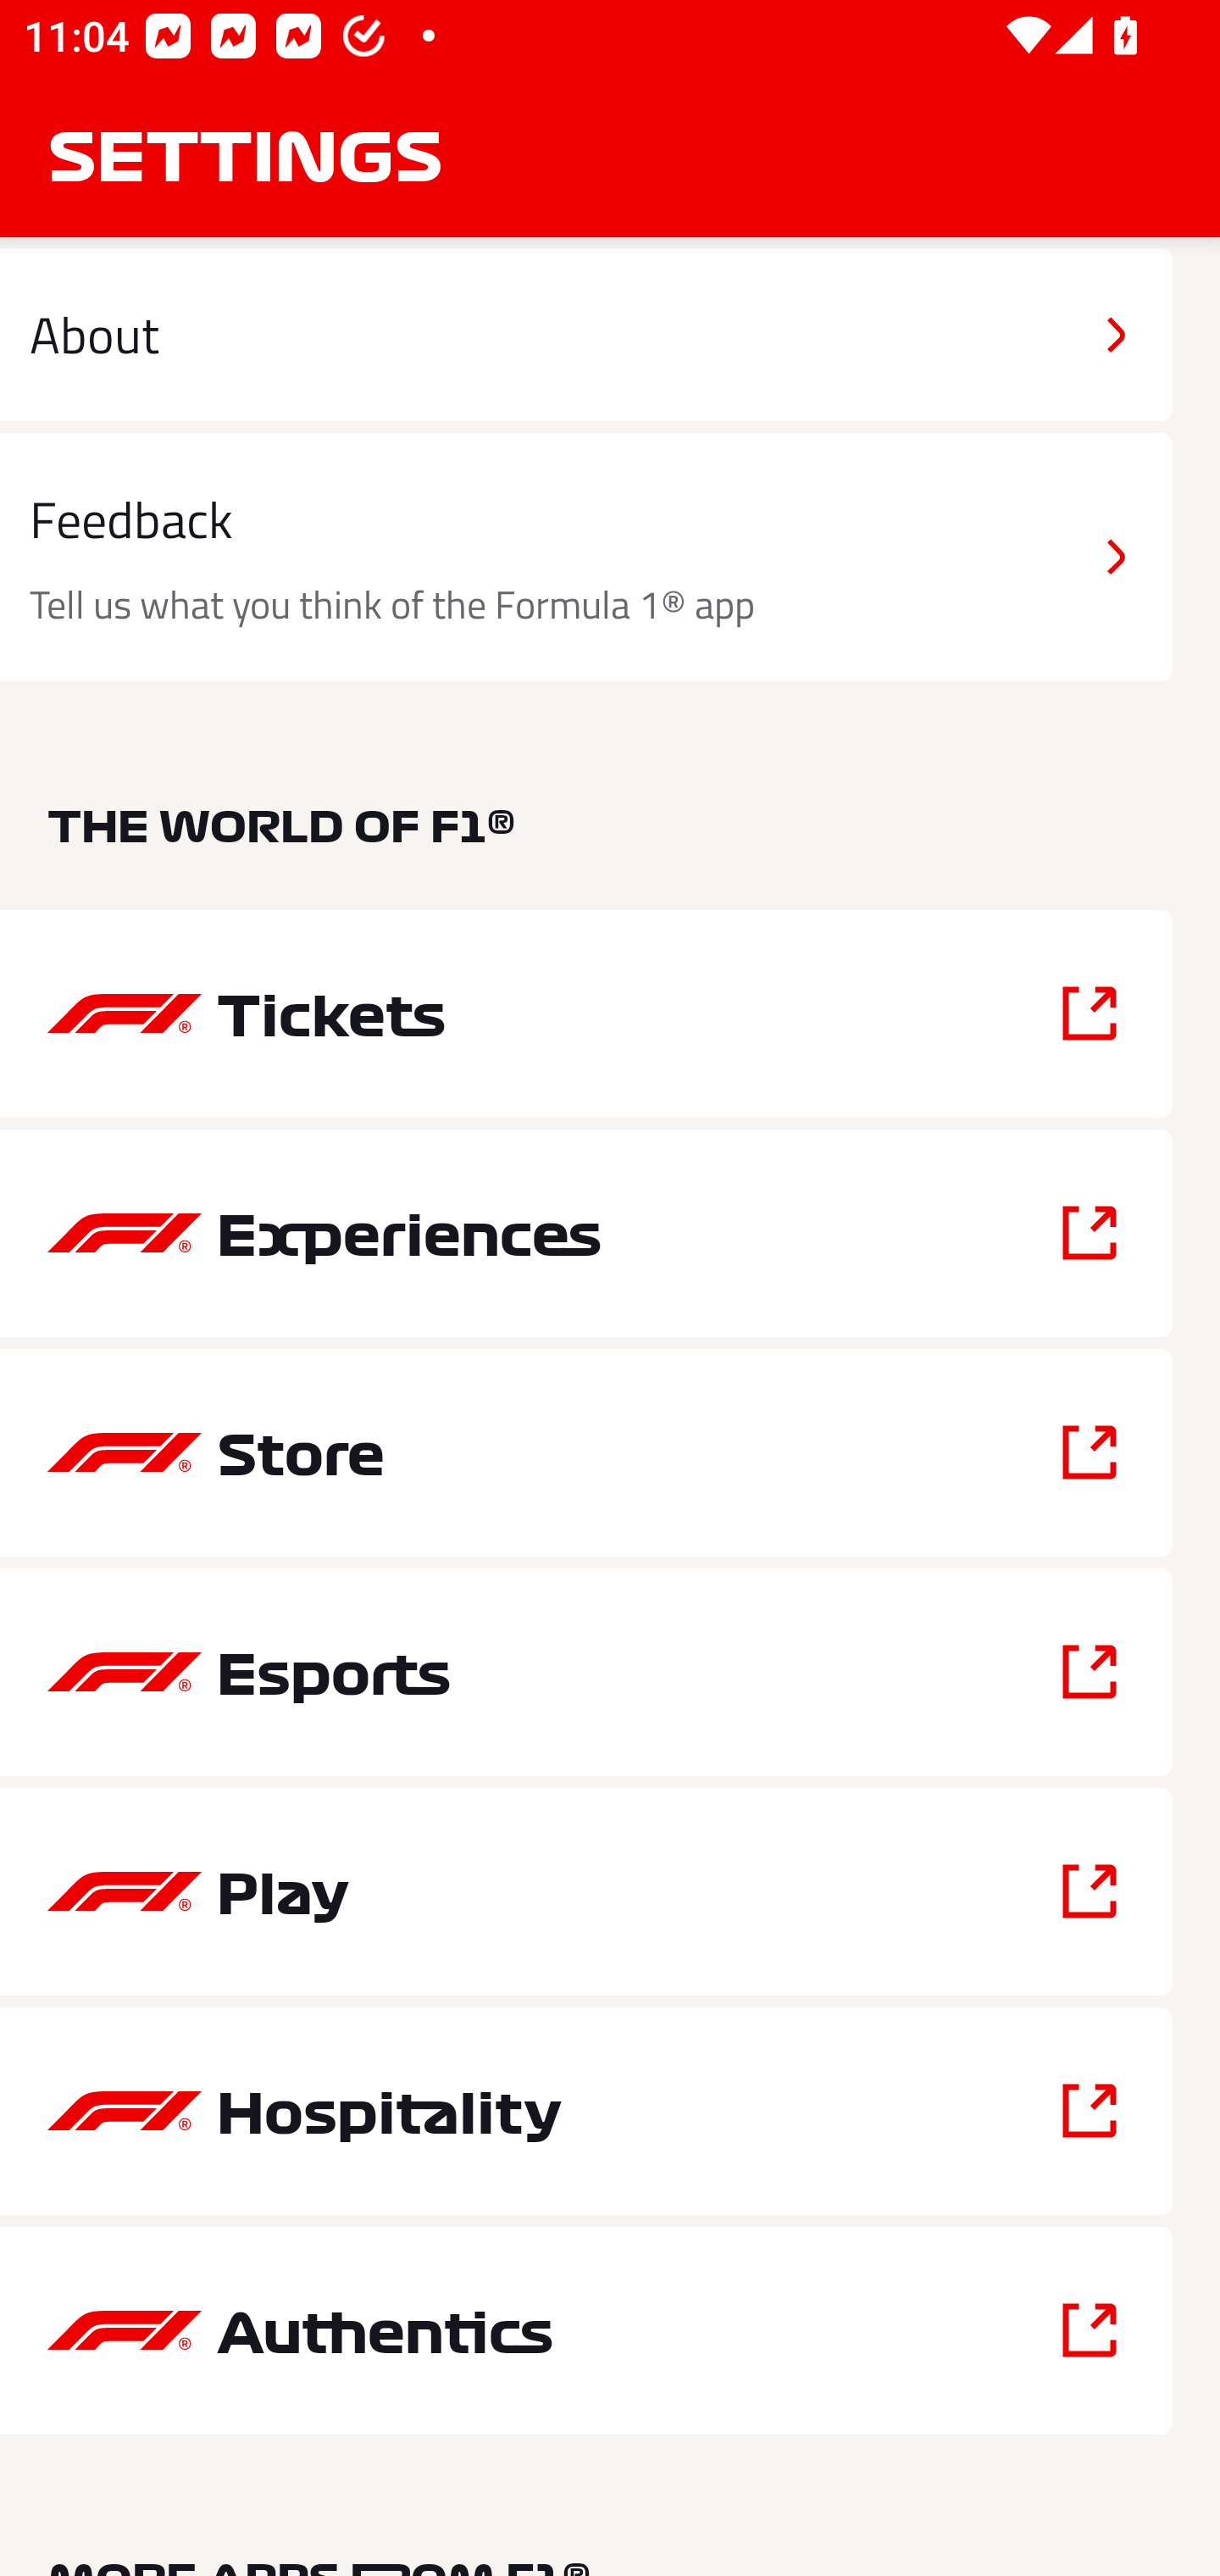 The height and width of the screenshot is (2576, 1220). Describe the element at coordinates (586, 1232) in the screenshot. I see `Experiences` at that location.